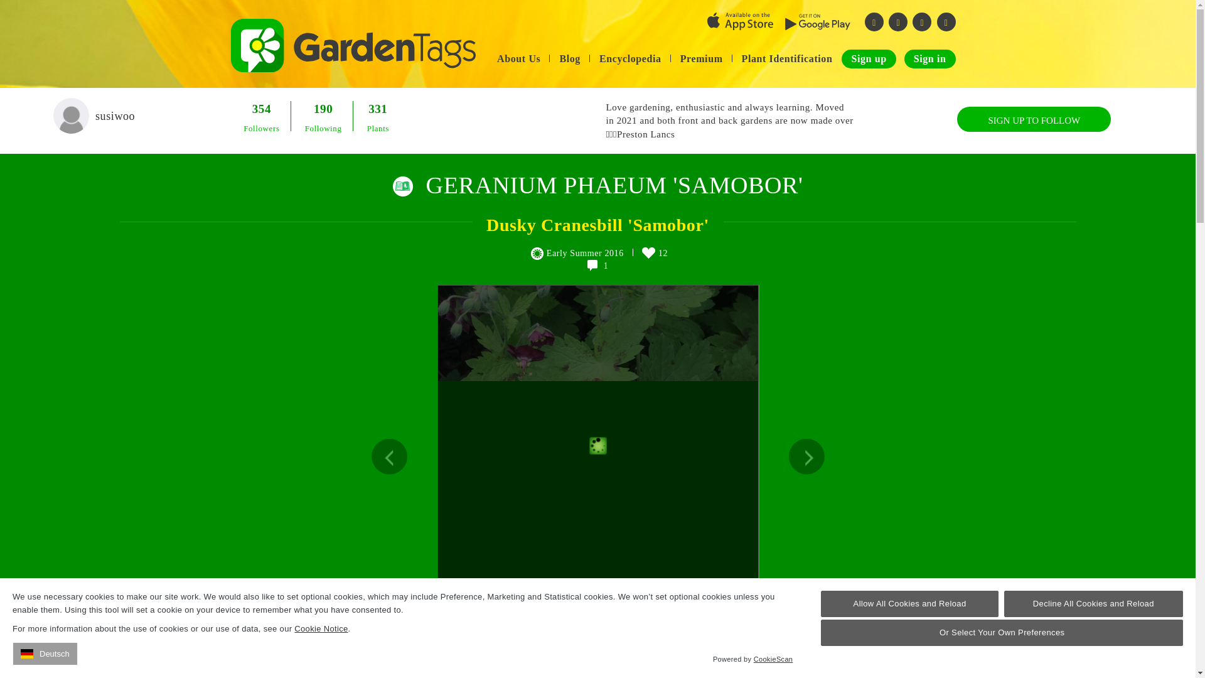  Describe the element at coordinates (868, 59) in the screenshot. I see `Sign up` at that location.